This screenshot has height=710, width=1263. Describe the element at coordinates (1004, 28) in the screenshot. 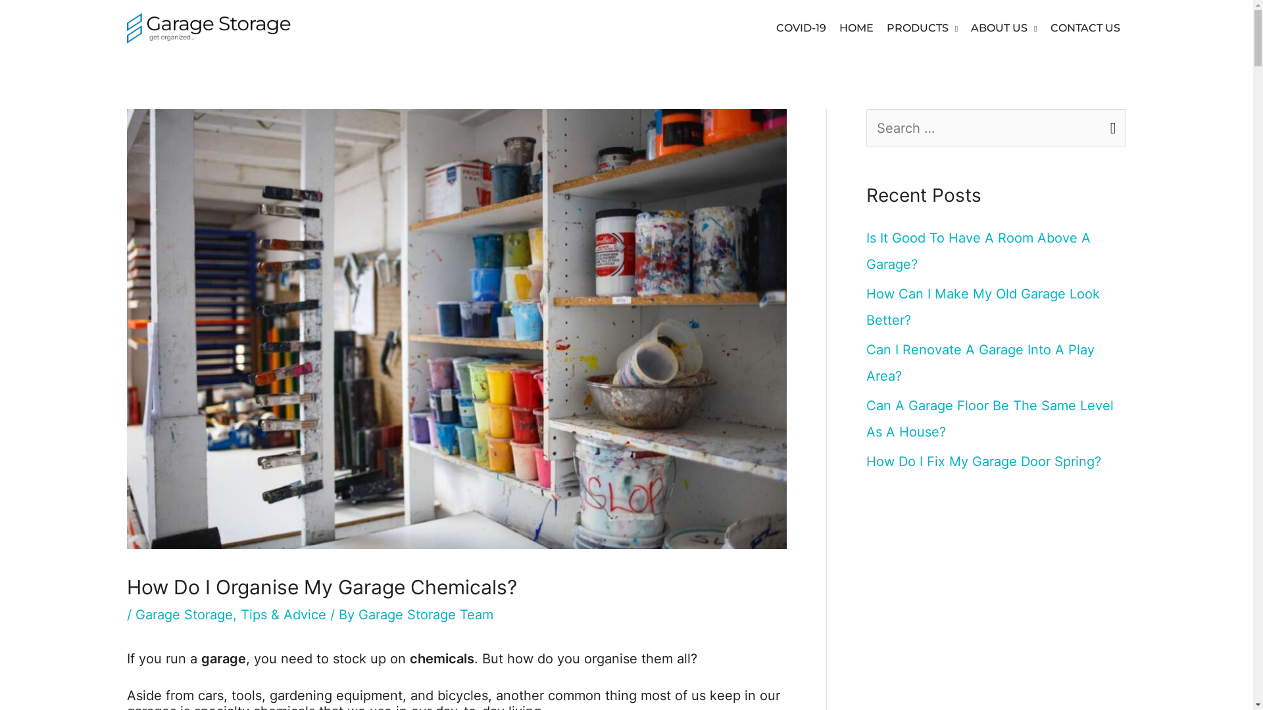

I see `ABOUT US` at that location.